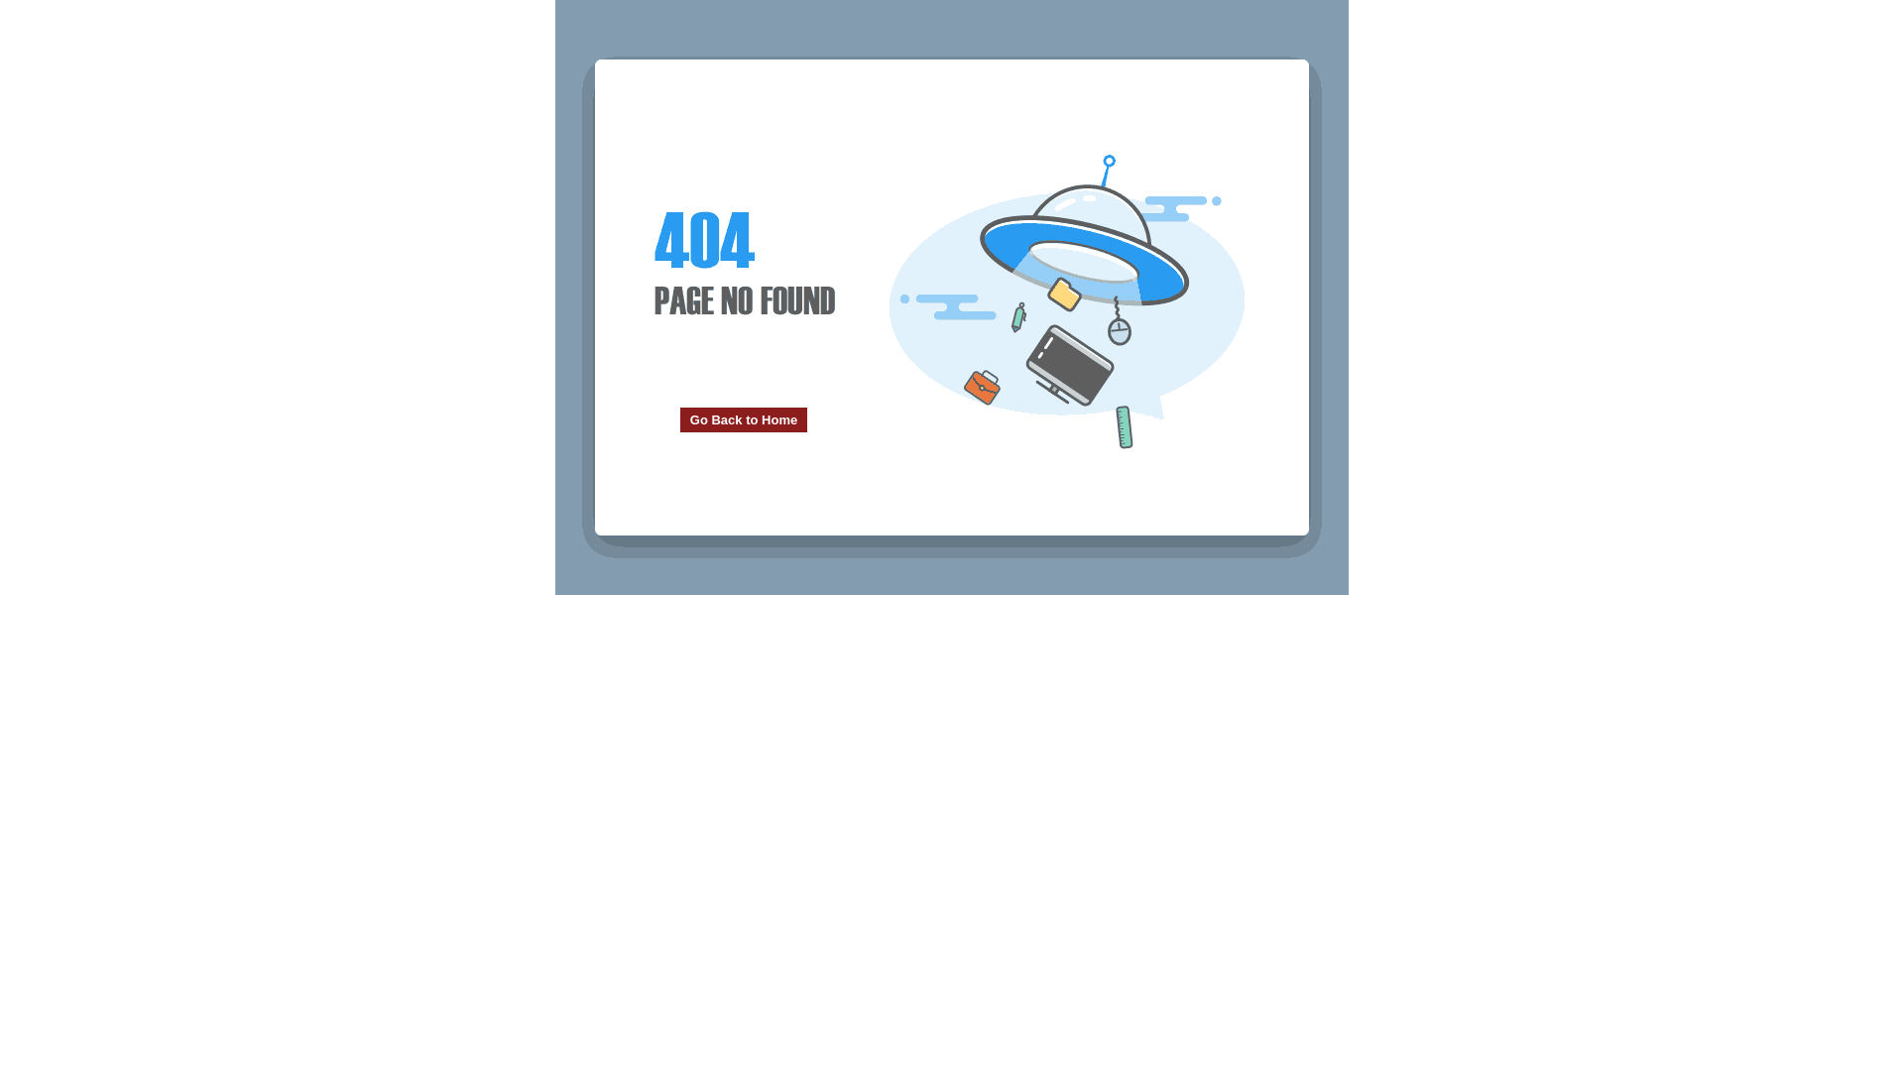 The image size is (1904, 1071). What do you see at coordinates (744, 420) in the screenshot?
I see `Go Back to Home` at bounding box center [744, 420].